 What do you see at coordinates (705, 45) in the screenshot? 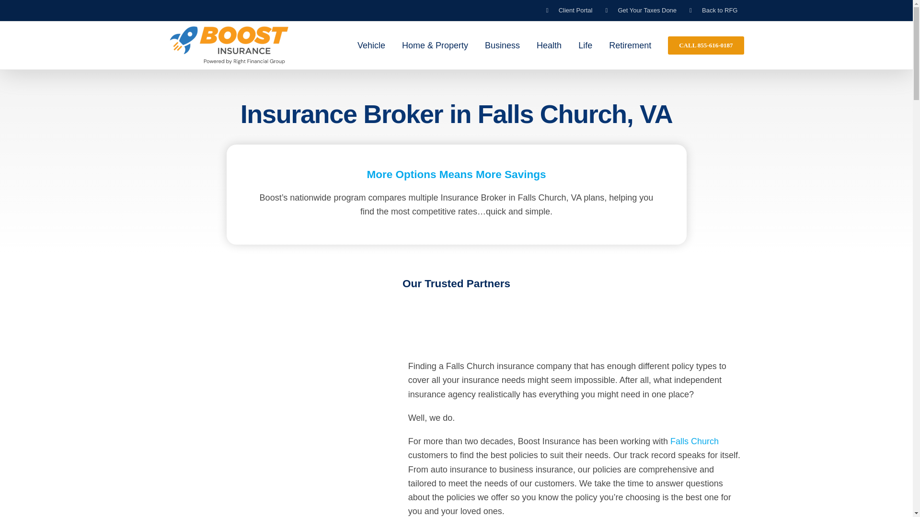
I see `CALL 855-616-0187` at bounding box center [705, 45].